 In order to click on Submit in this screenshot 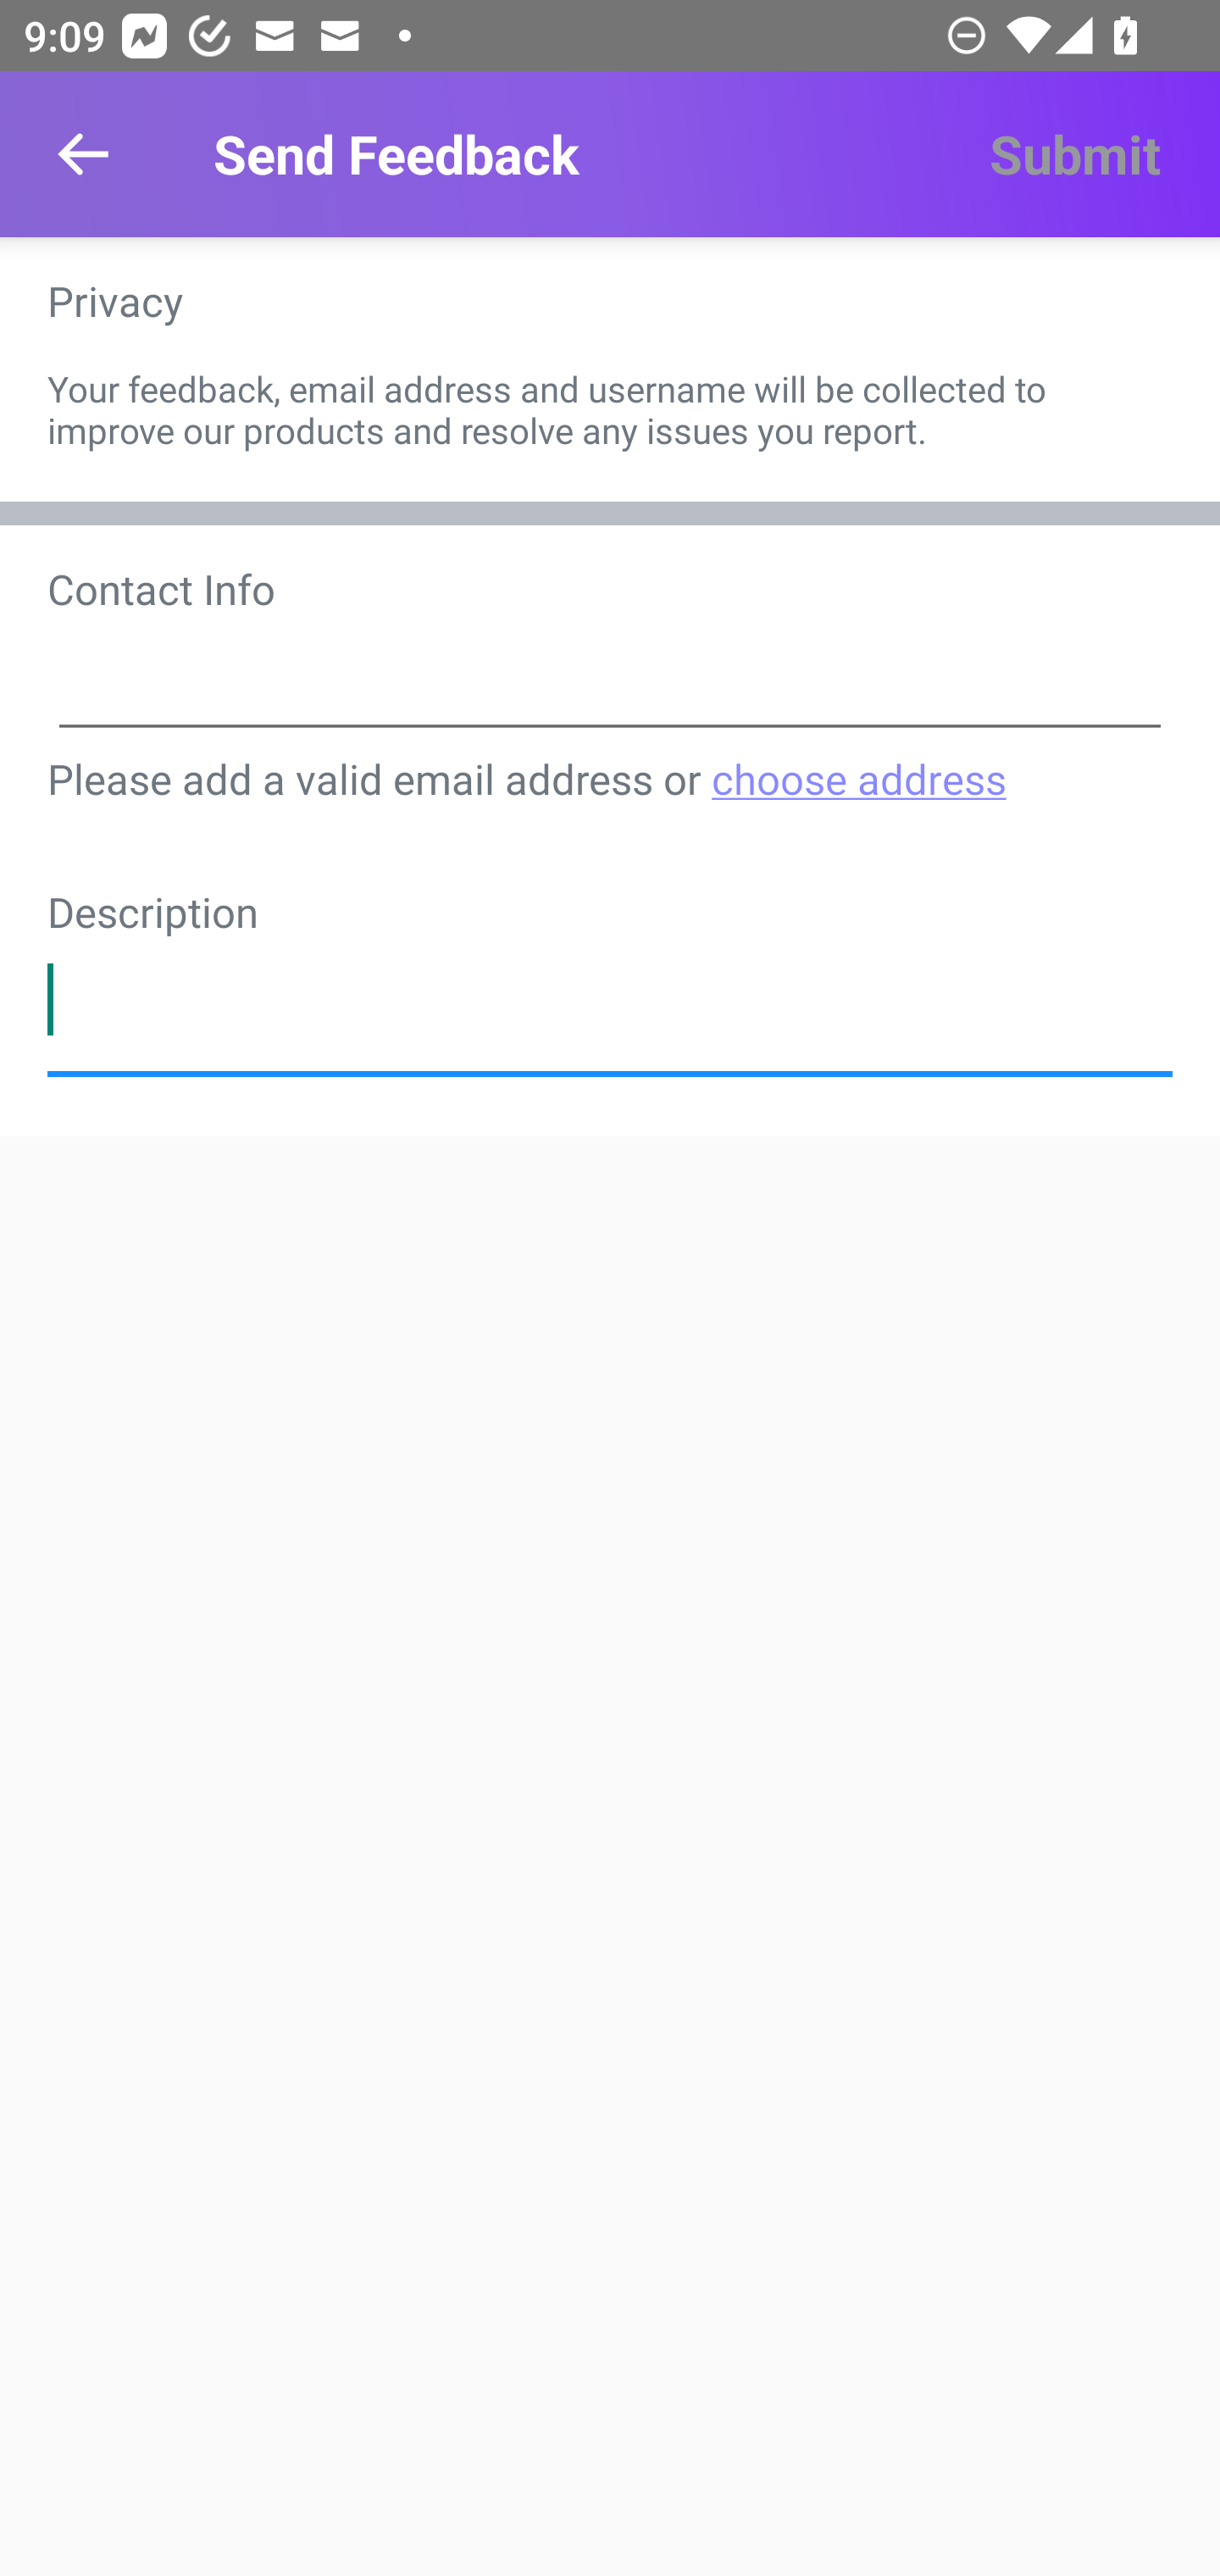, I will do `click(1074, 154)`.